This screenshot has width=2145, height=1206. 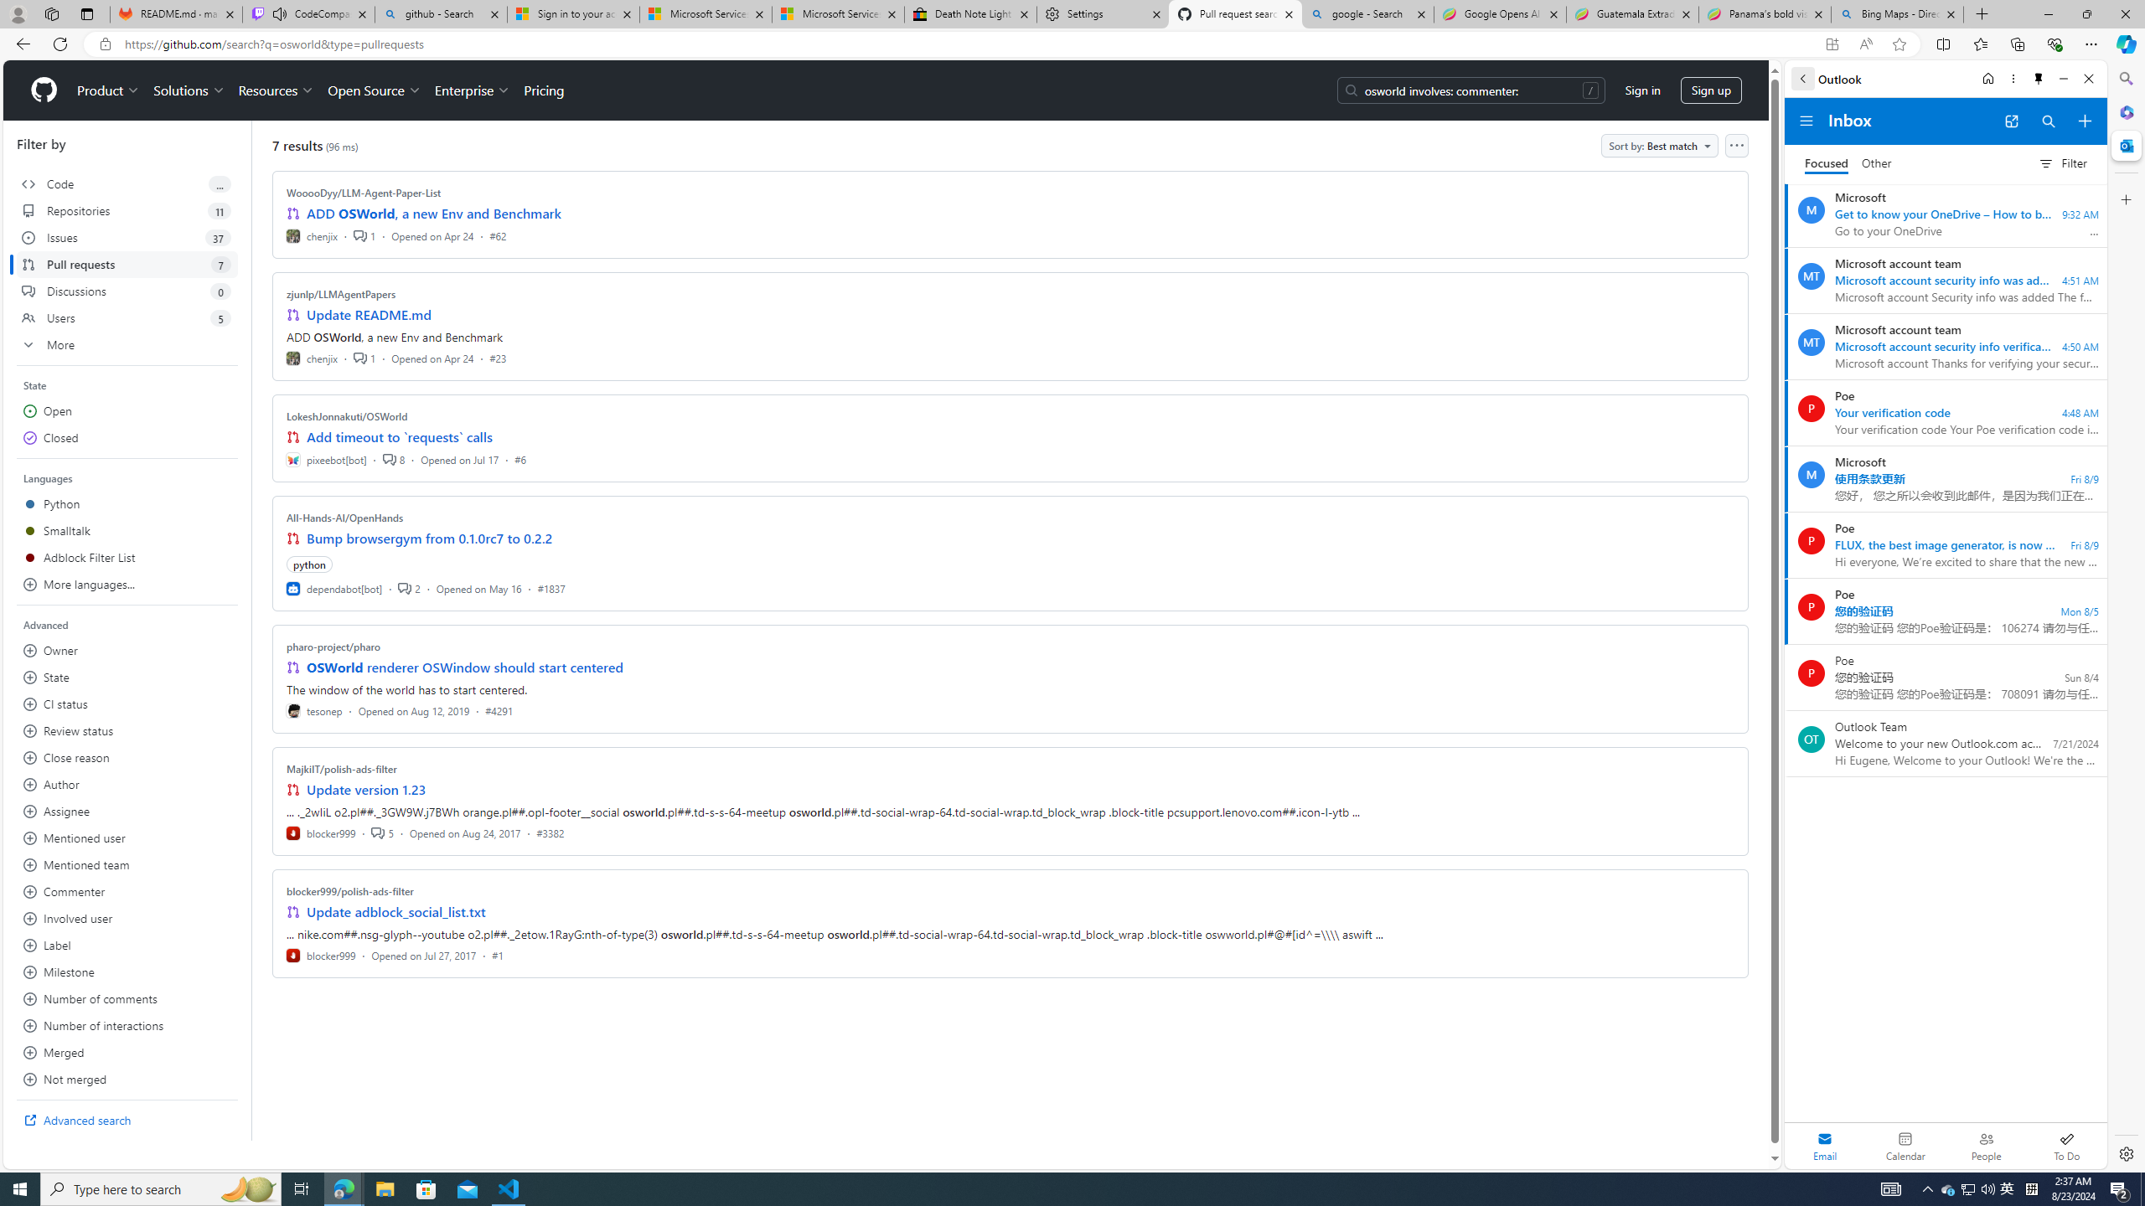 What do you see at coordinates (127, 585) in the screenshot?
I see `More languages...` at bounding box center [127, 585].